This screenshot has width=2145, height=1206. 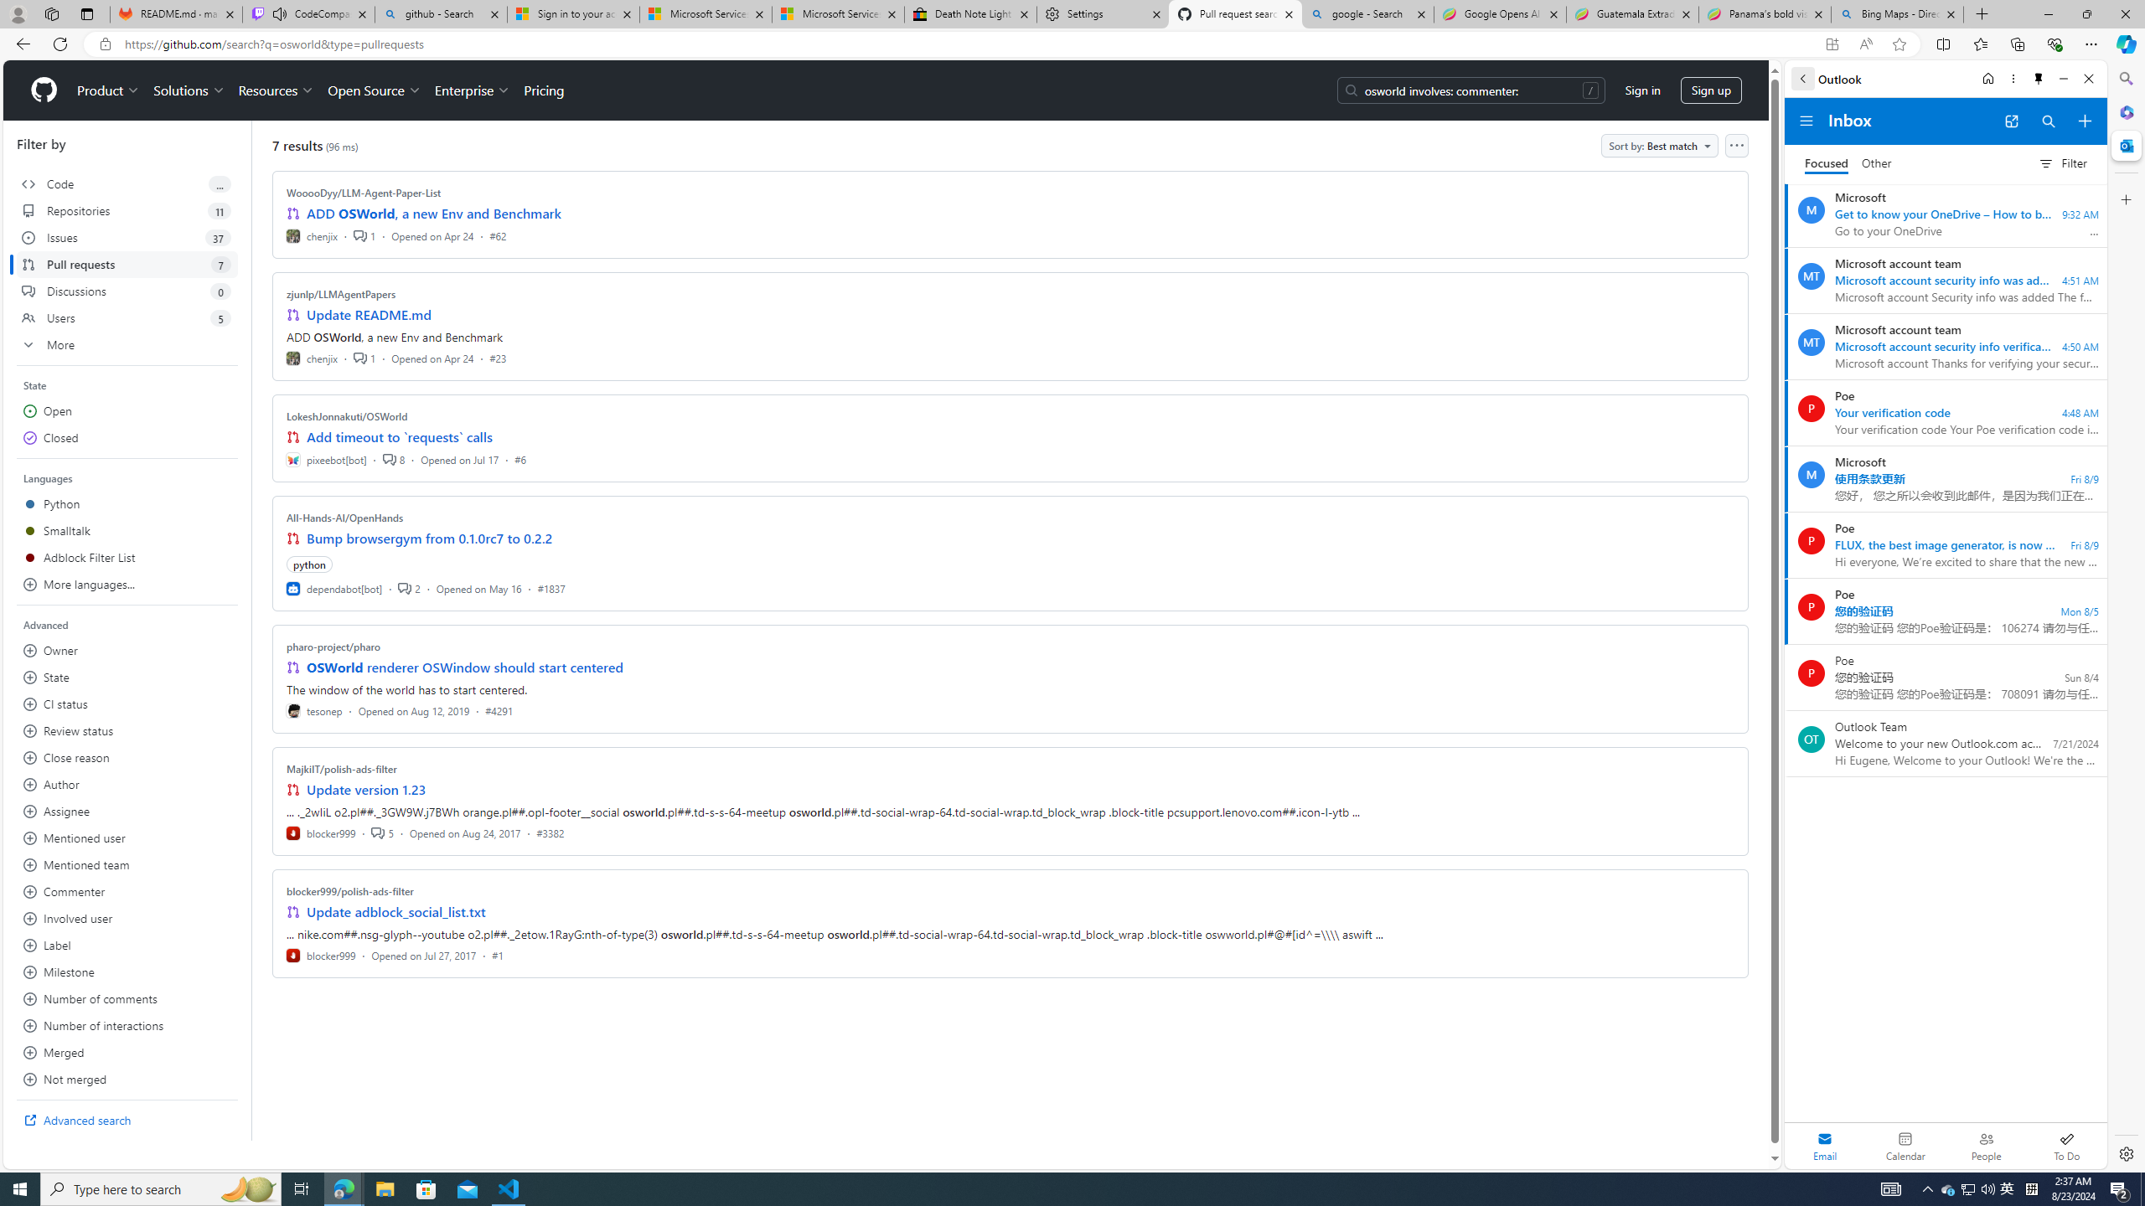 What do you see at coordinates (127, 585) in the screenshot?
I see `More languages...` at bounding box center [127, 585].